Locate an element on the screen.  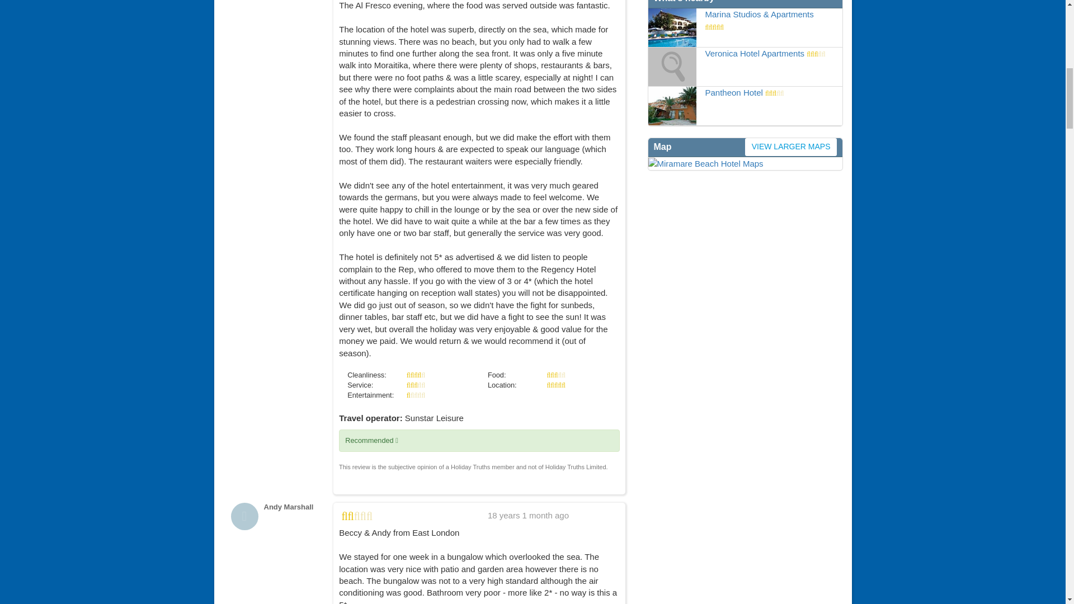
VIEW LARGER MAPS is located at coordinates (745, 163).